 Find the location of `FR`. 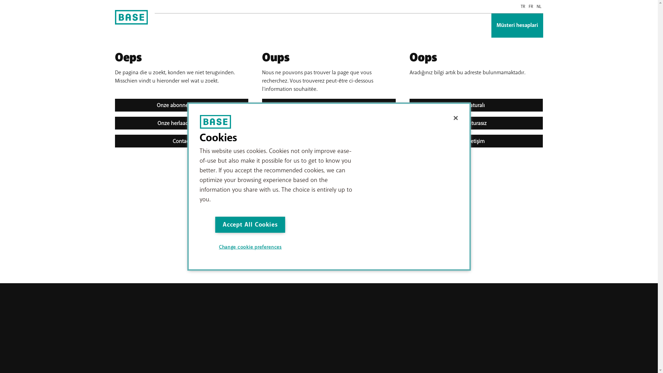

FR is located at coordinates (531, 7).